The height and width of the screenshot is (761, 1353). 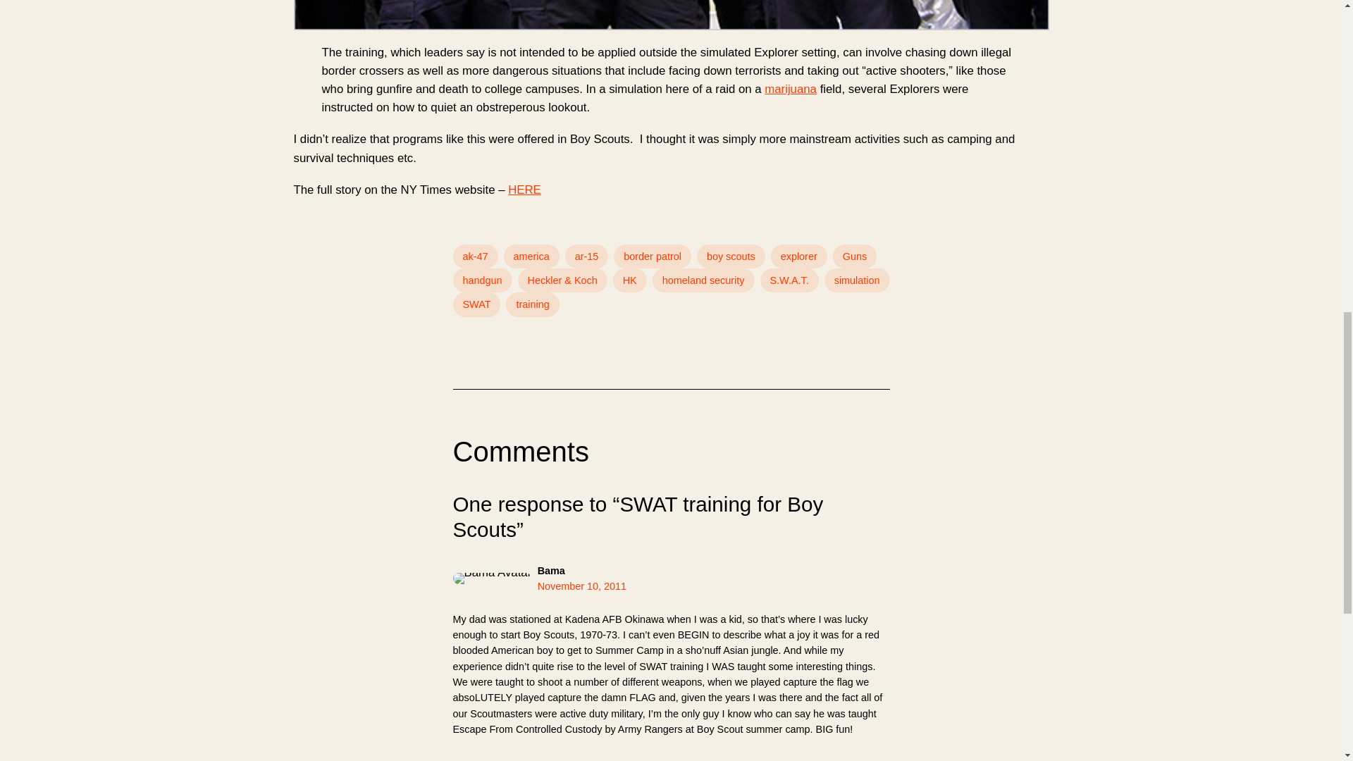 What do you see at coordinates (629, 280) in the screenshot?
I see `HK` at bounding box center [629, 280].